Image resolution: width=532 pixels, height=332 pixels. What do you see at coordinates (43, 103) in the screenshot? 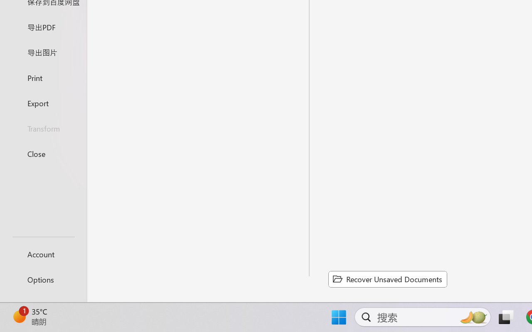
I see `Export` at bounding box center [43, 103].